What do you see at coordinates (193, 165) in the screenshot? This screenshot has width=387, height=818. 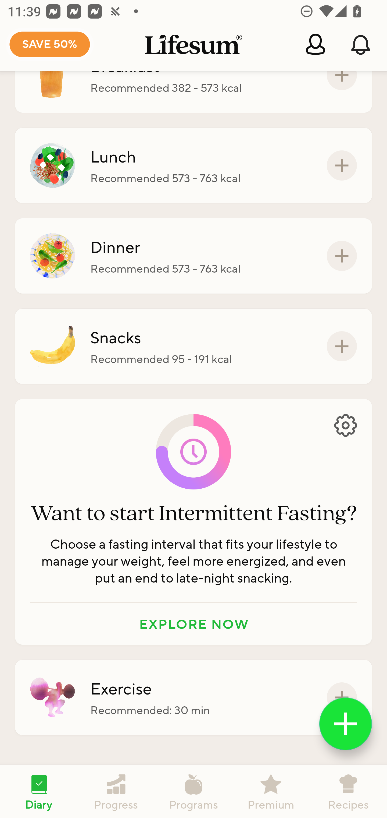 I see `Lunch Recommended 573 - 763 kcal` at bounding box center [193, 165].